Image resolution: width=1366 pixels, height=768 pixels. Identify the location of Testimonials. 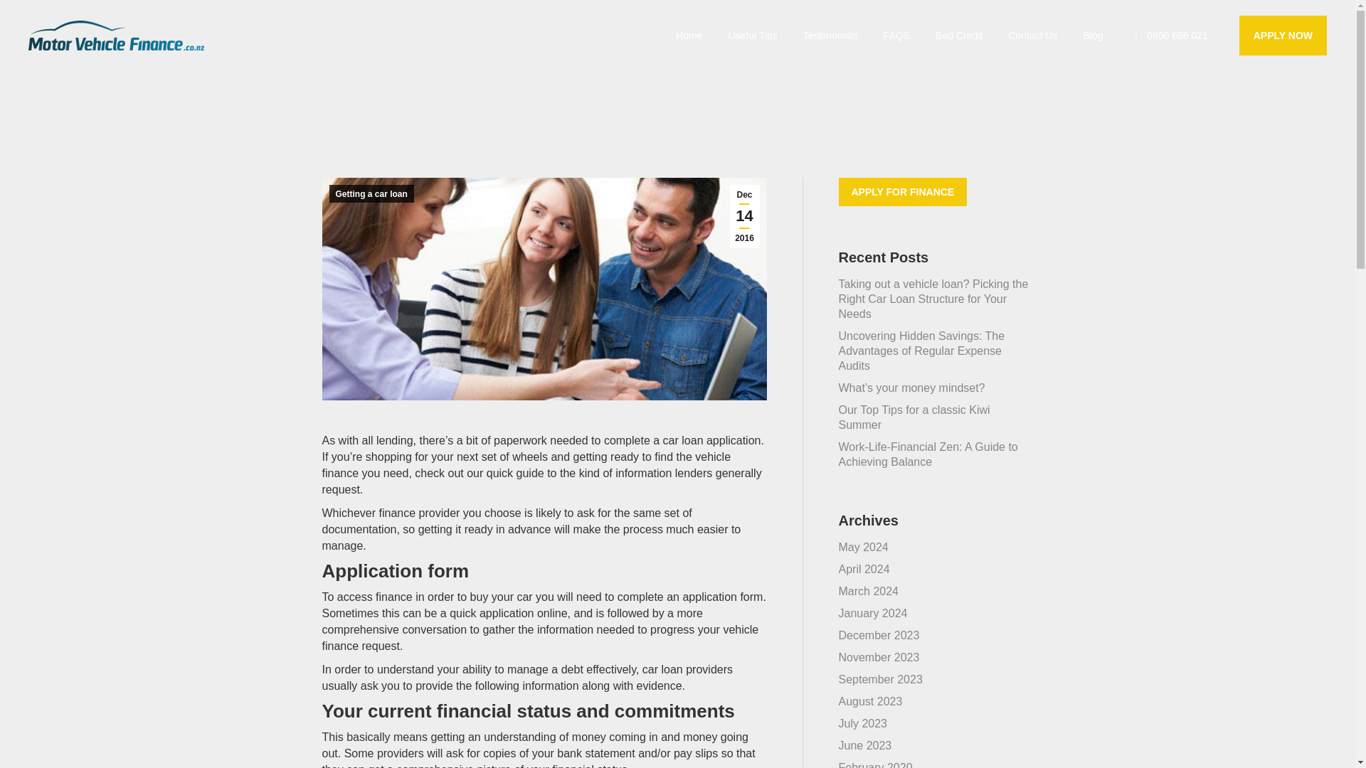
(830, 35).